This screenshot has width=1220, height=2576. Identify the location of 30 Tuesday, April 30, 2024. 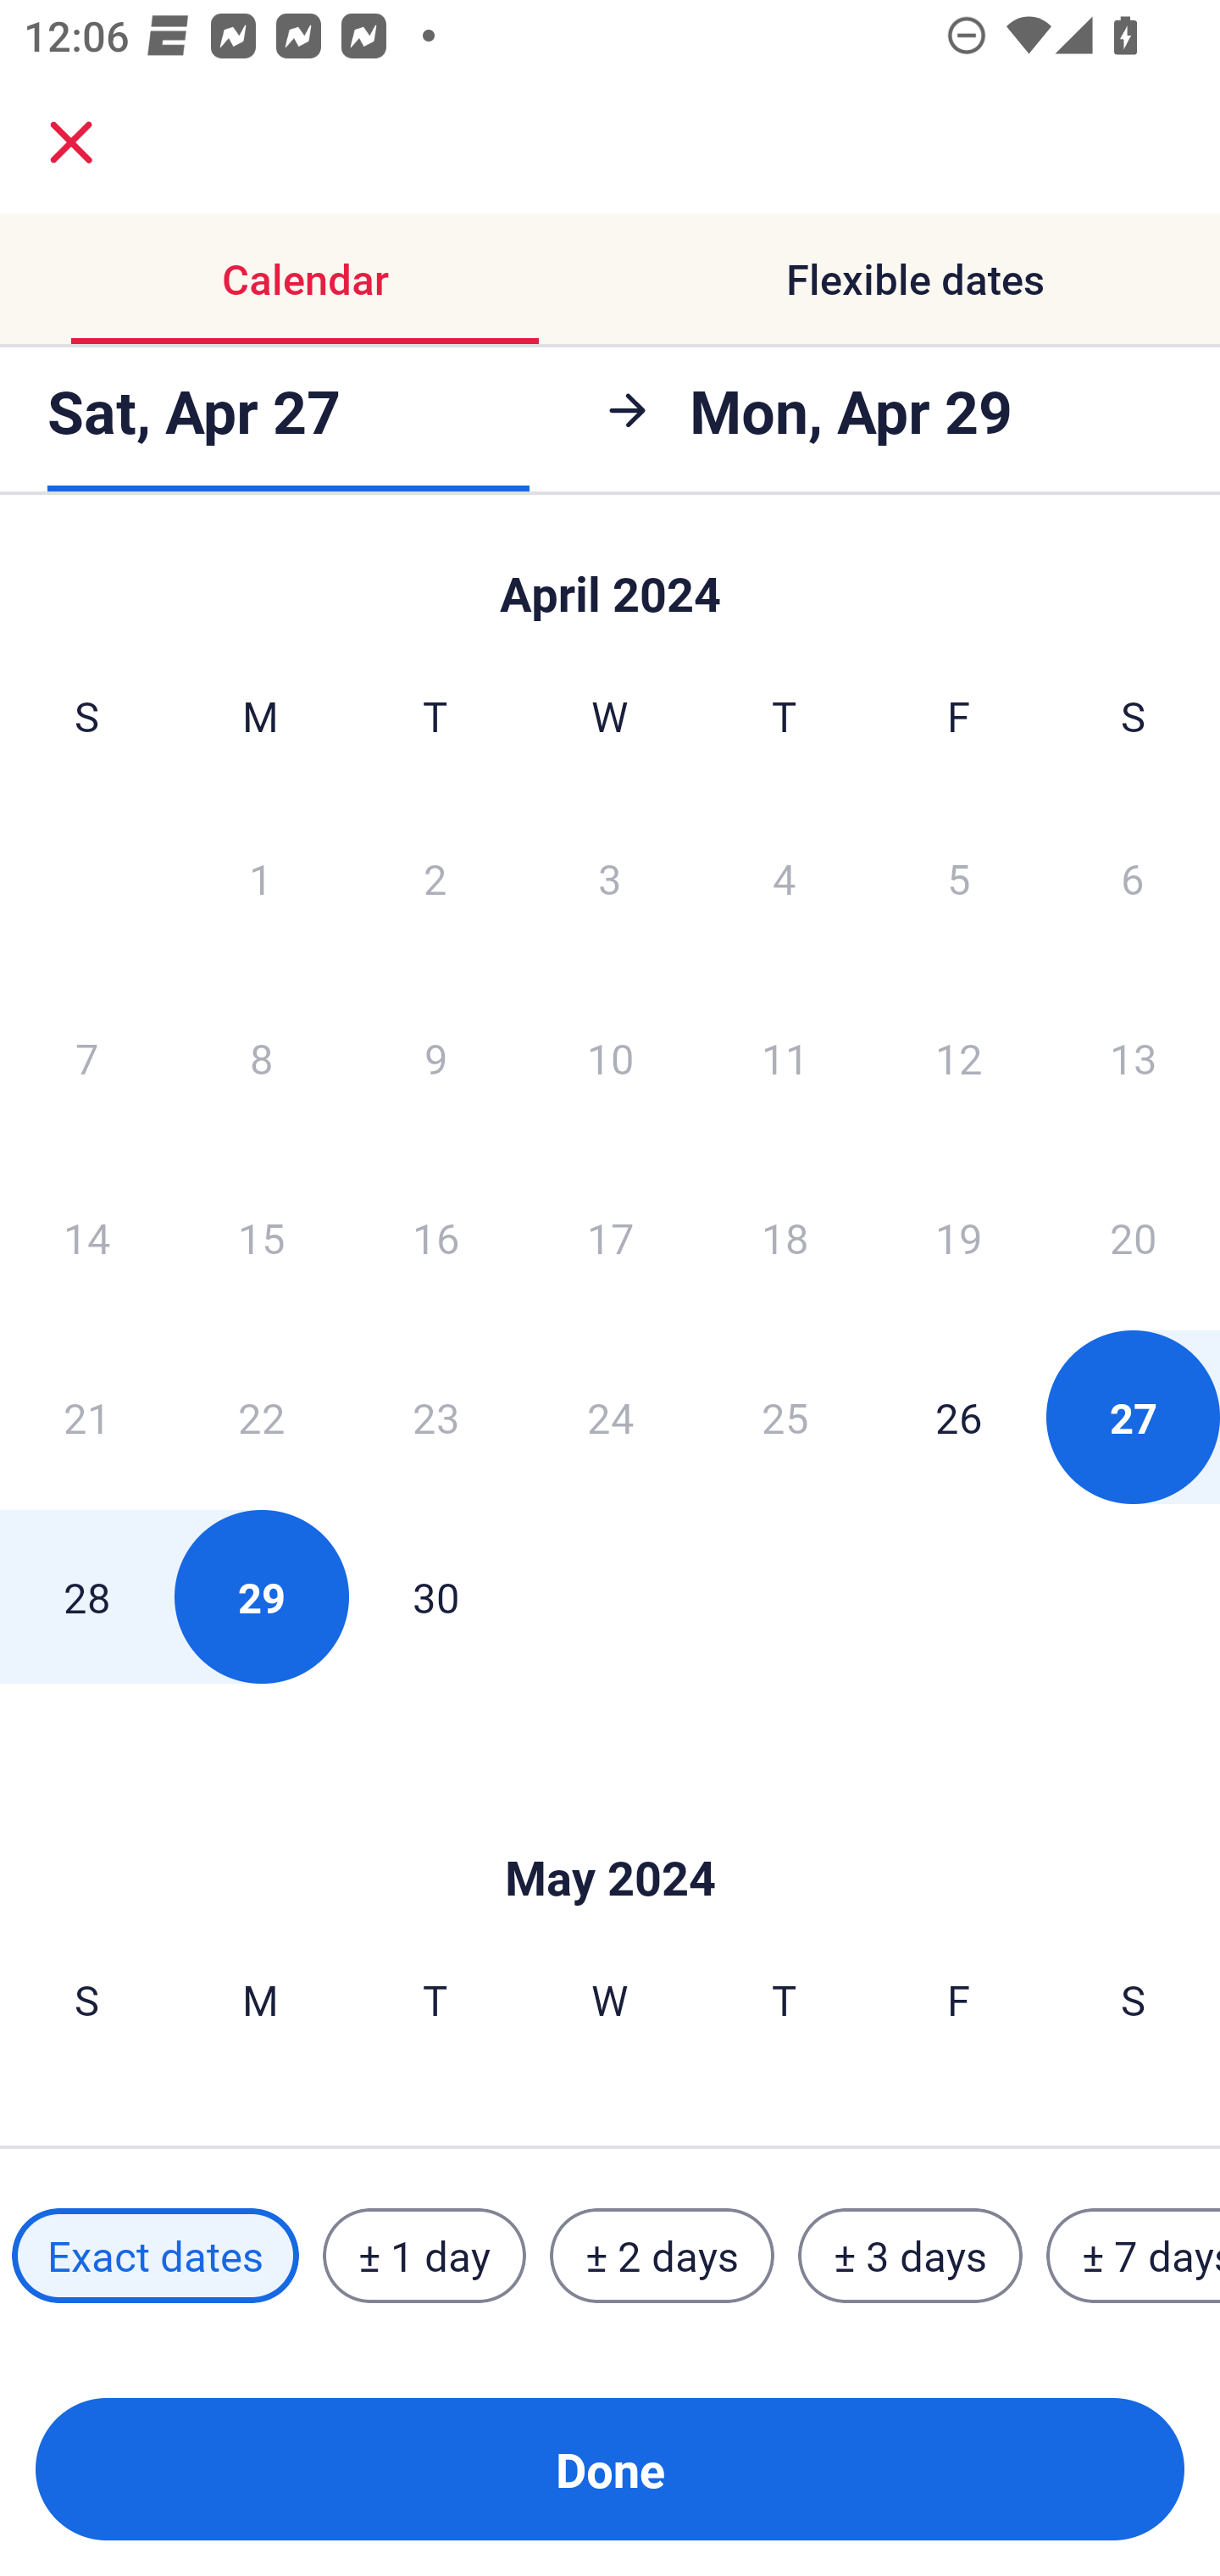
(435, 1596).